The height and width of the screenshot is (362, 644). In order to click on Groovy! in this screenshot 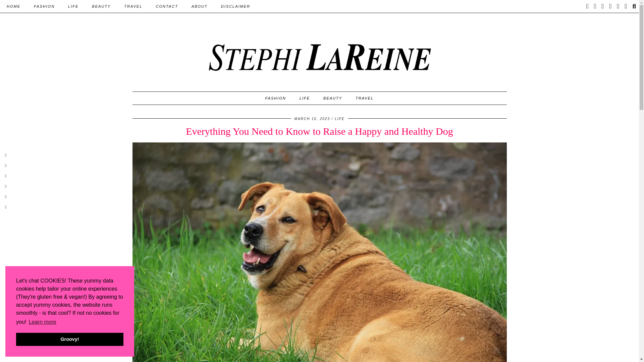, I will do `click(70, 339)`.